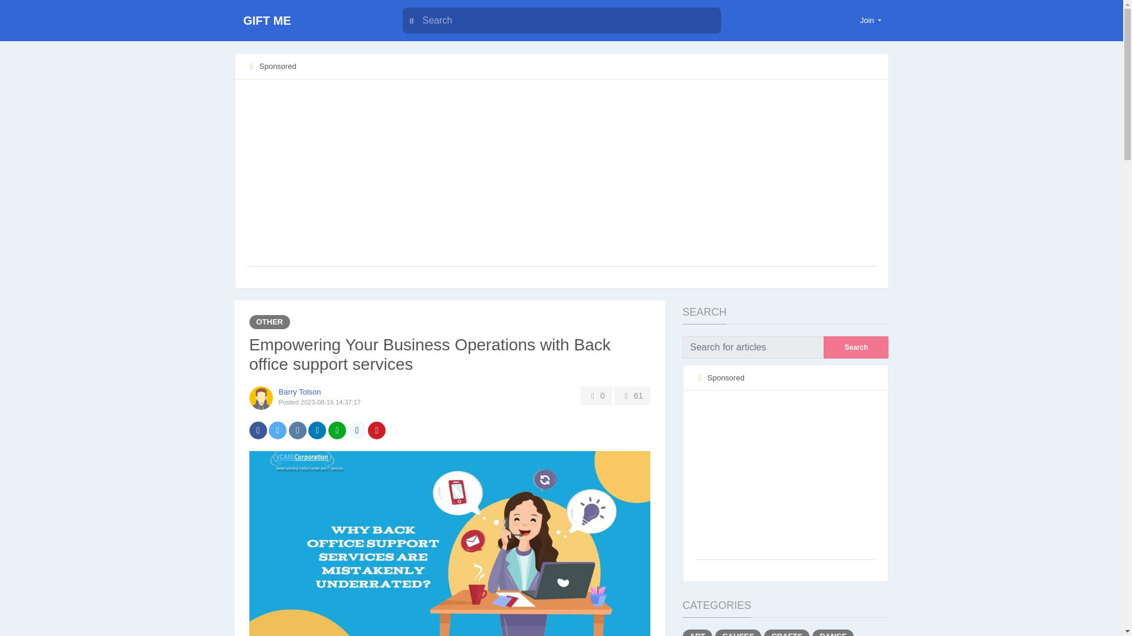  I want to click on OTHER, so click(269, 322).